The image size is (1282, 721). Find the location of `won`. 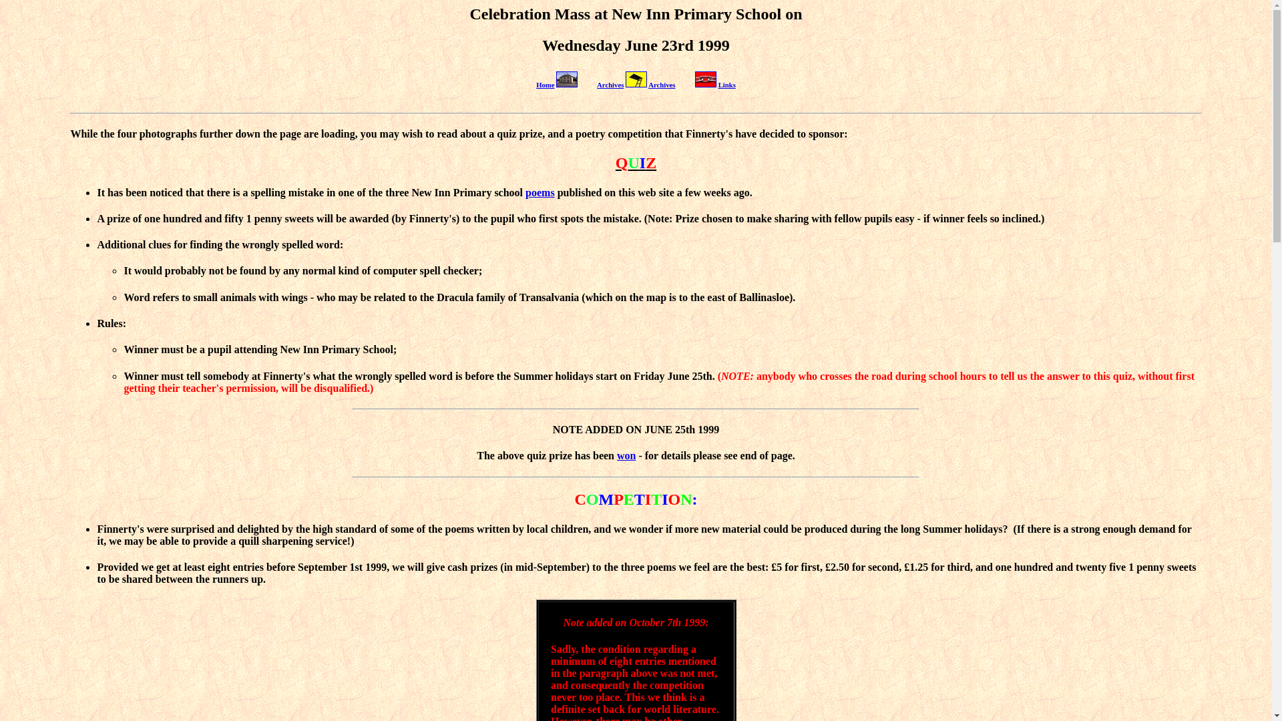

won is located at coordinates (626, 455).